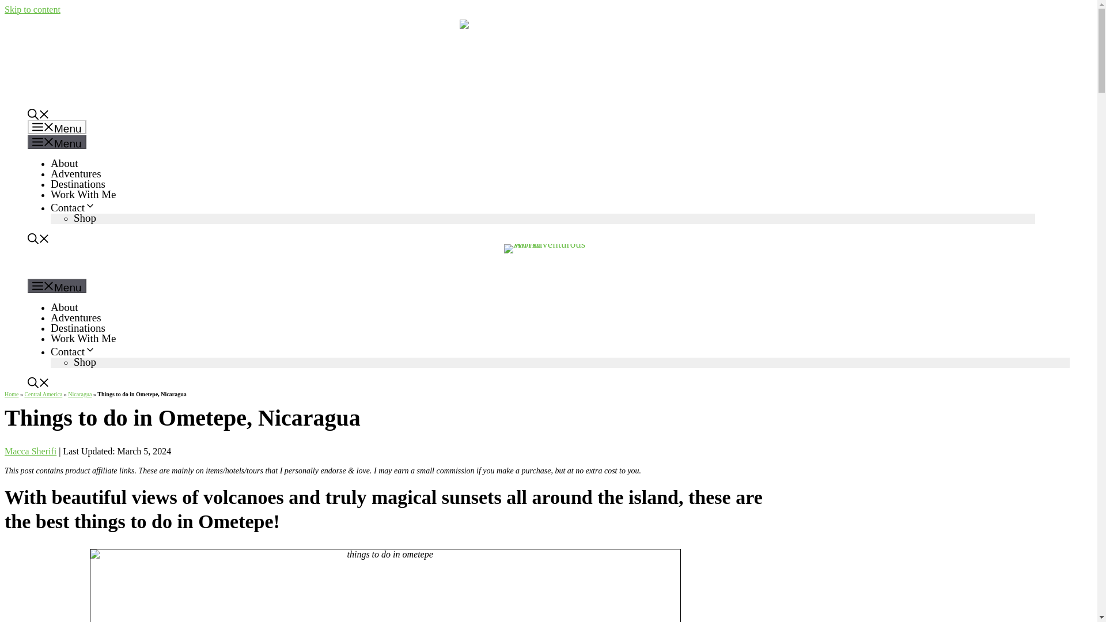 The height and width of the screenshot is (622, 1106). I want to click on Menu, so click(56, 142).